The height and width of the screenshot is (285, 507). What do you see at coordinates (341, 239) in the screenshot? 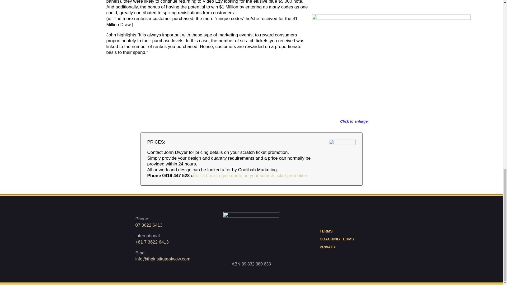
I see `COACHING TERMS` at bounding box center [341, 239].